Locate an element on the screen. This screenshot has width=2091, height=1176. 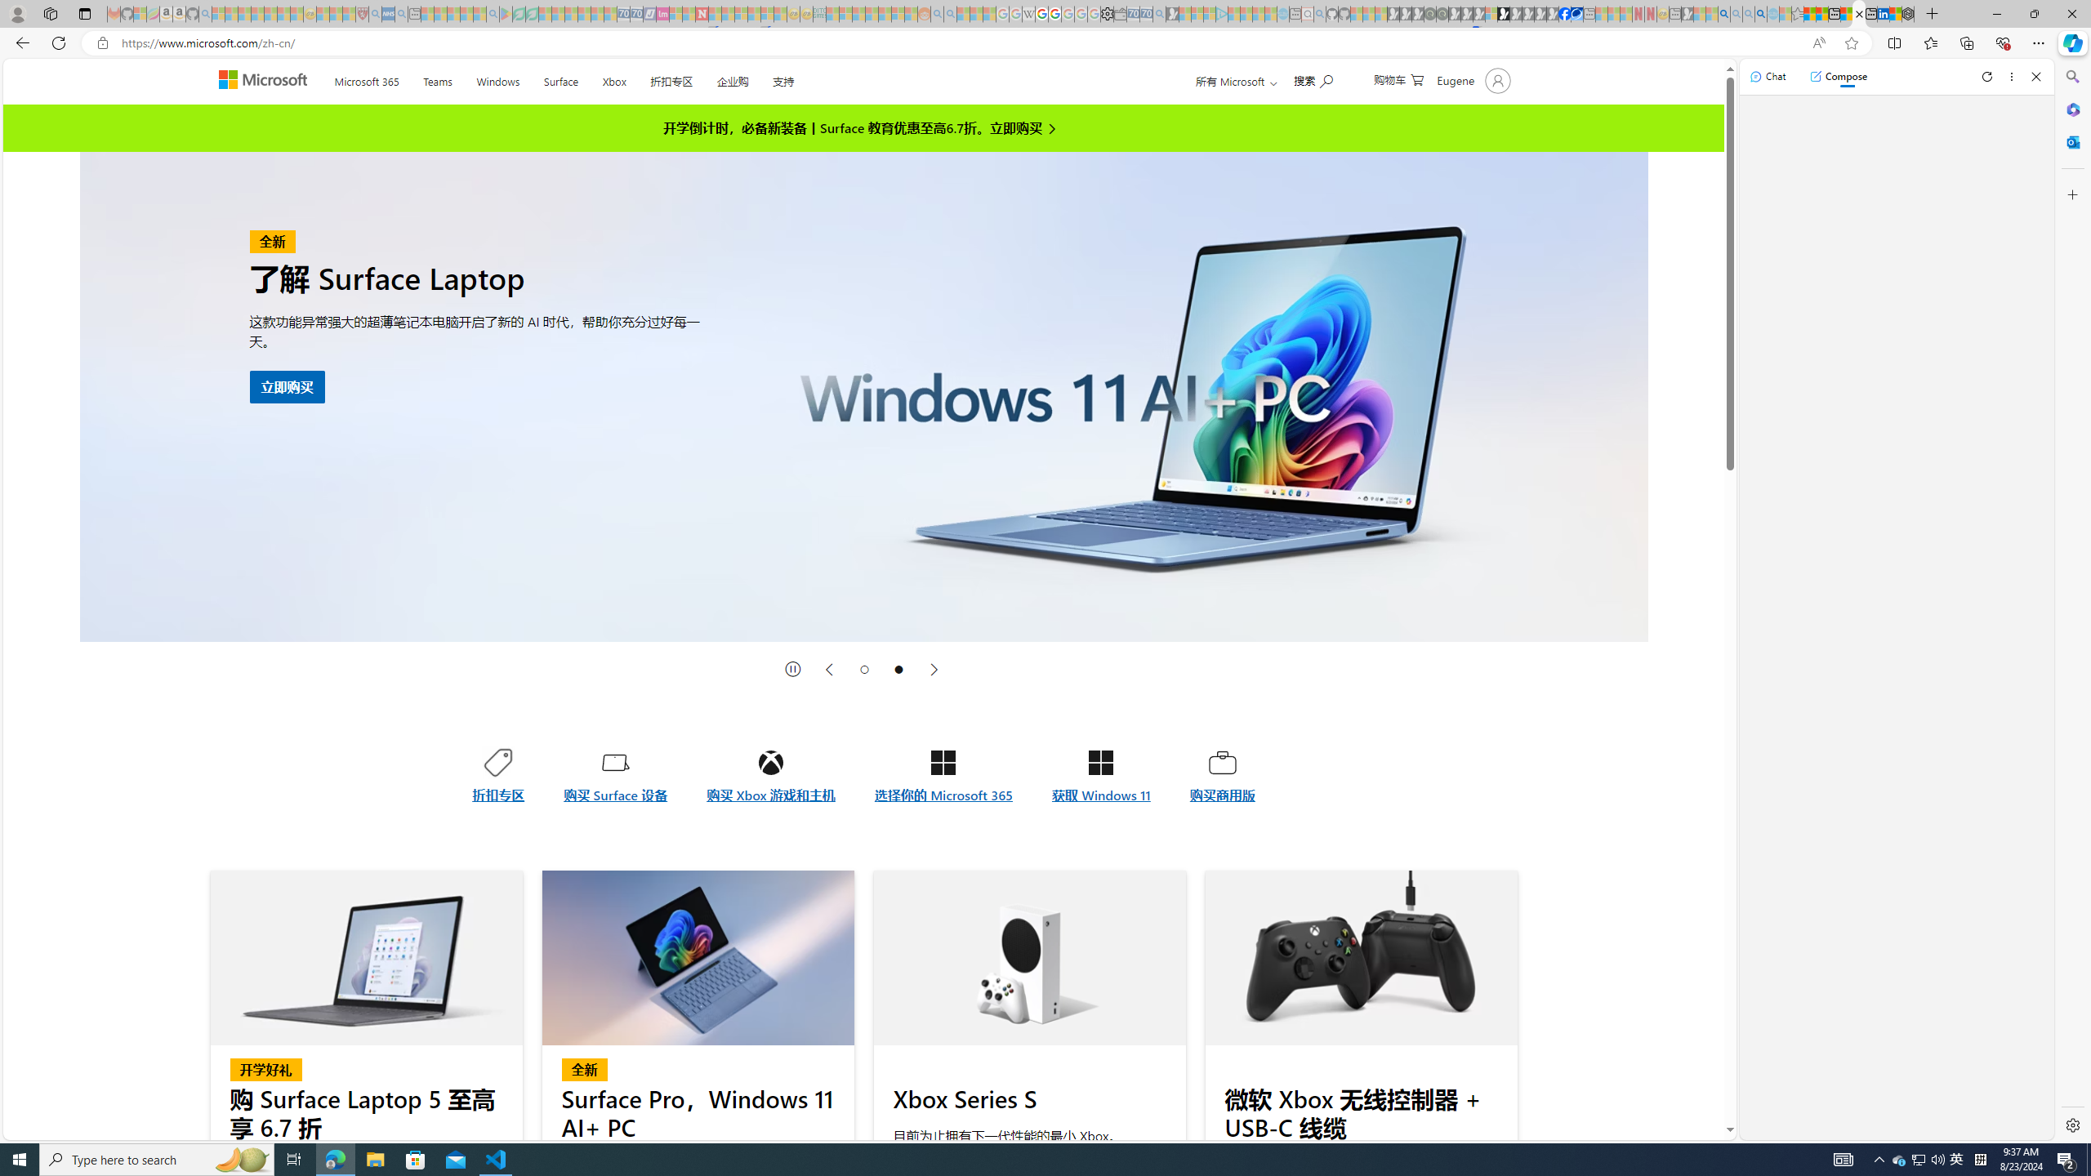
Nordace | Facebook is located at coordinates (1565, 14).